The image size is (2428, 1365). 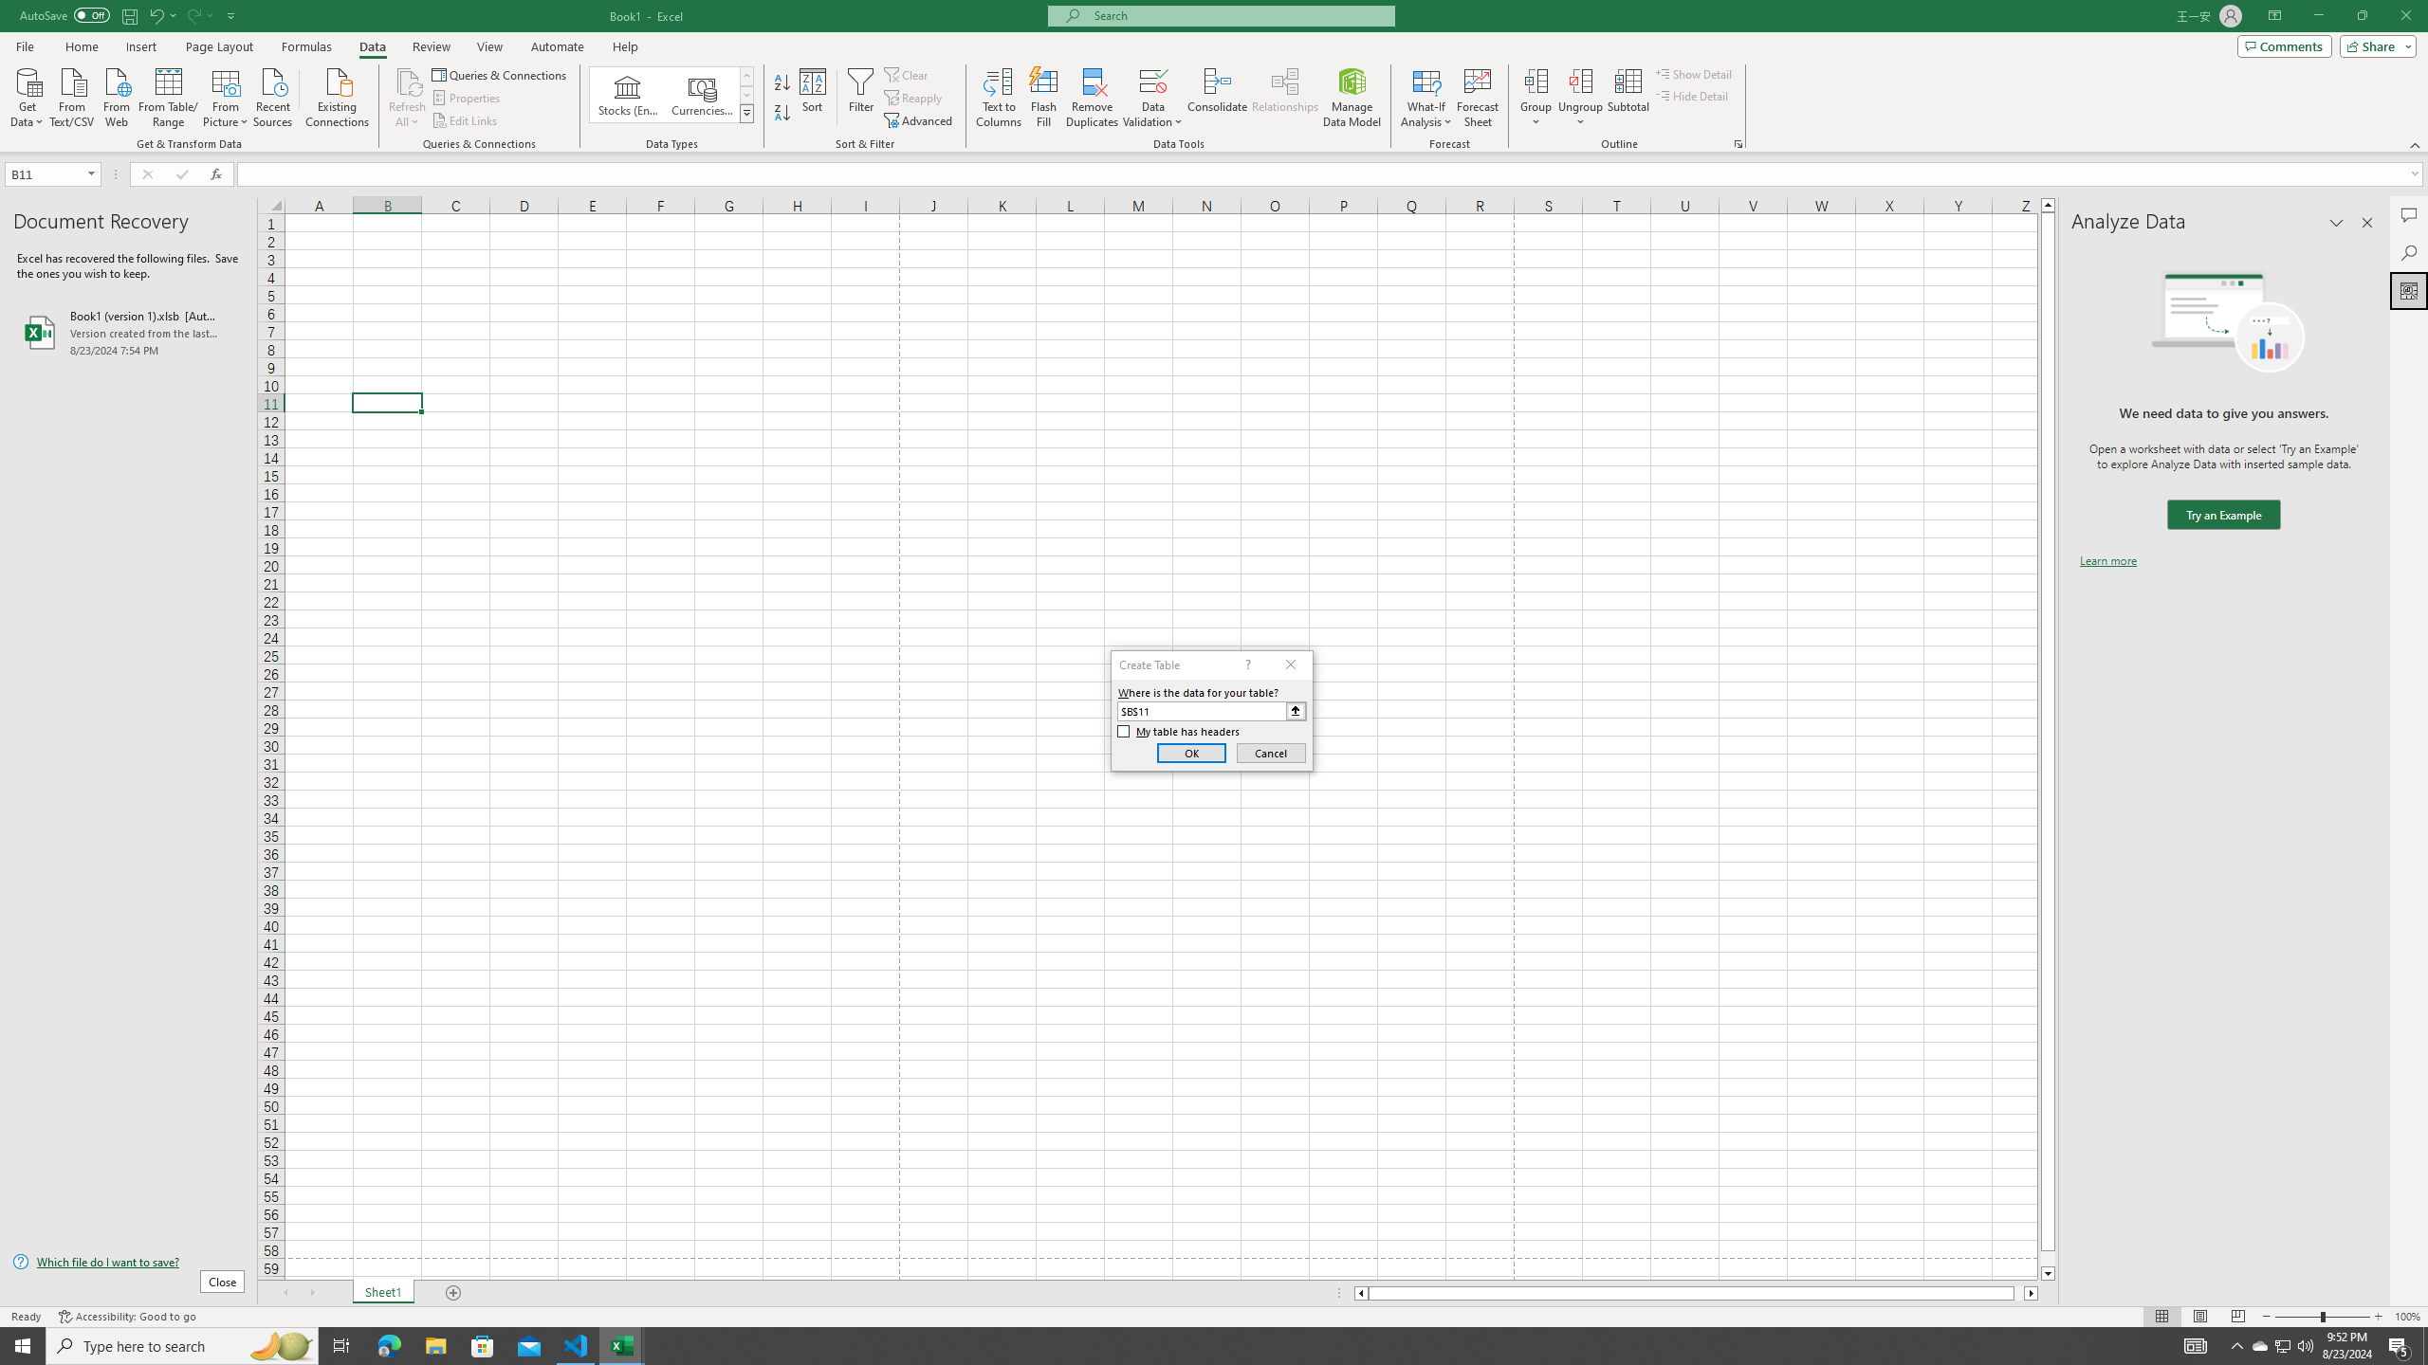 I want to click on Hide Detail, so click(x=1692, y=95).